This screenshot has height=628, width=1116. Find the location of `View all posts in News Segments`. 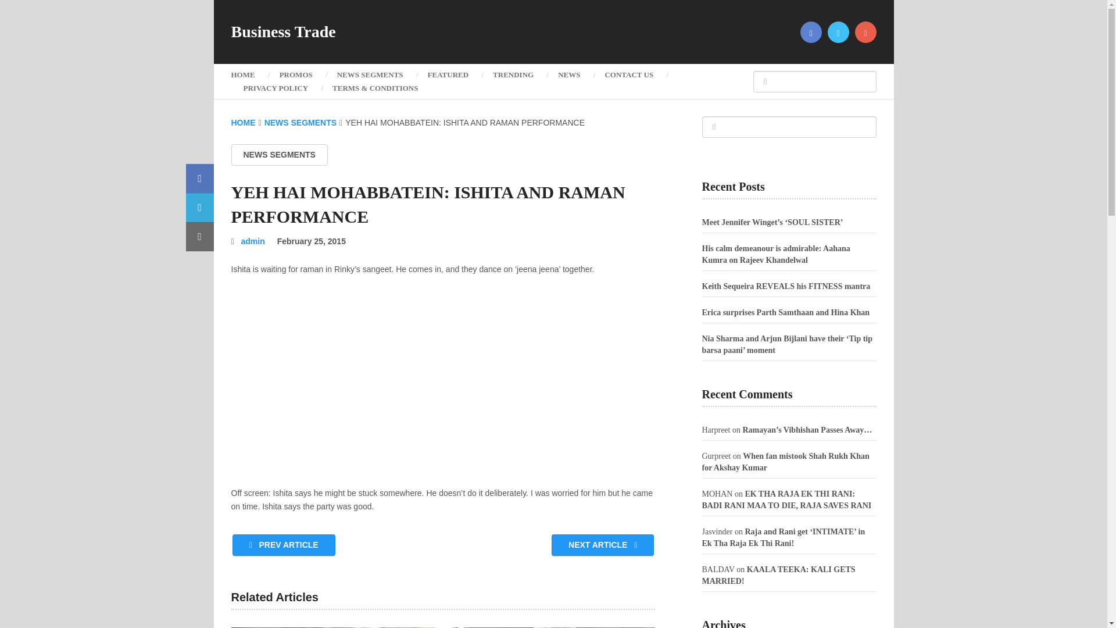

View all posts in News Segments is located at coordinates (279, 155).